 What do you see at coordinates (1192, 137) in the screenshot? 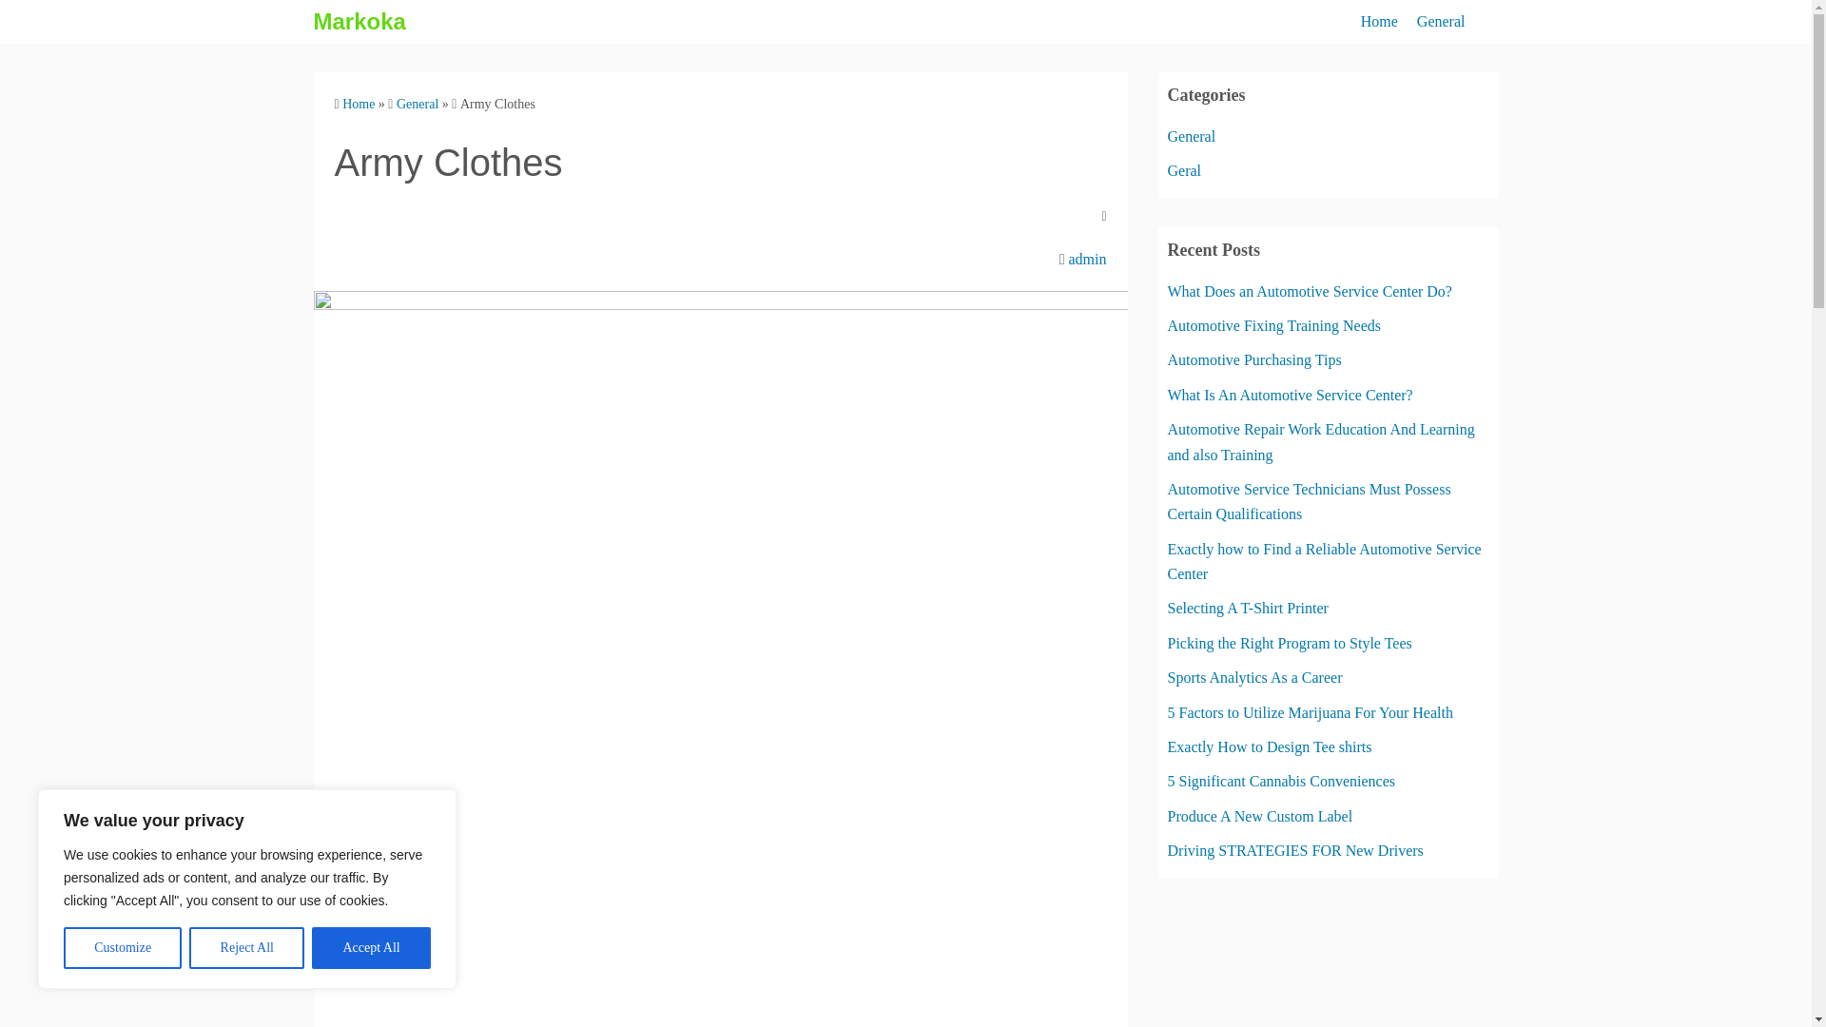
I see `General` at bounding box center [1192, 137].